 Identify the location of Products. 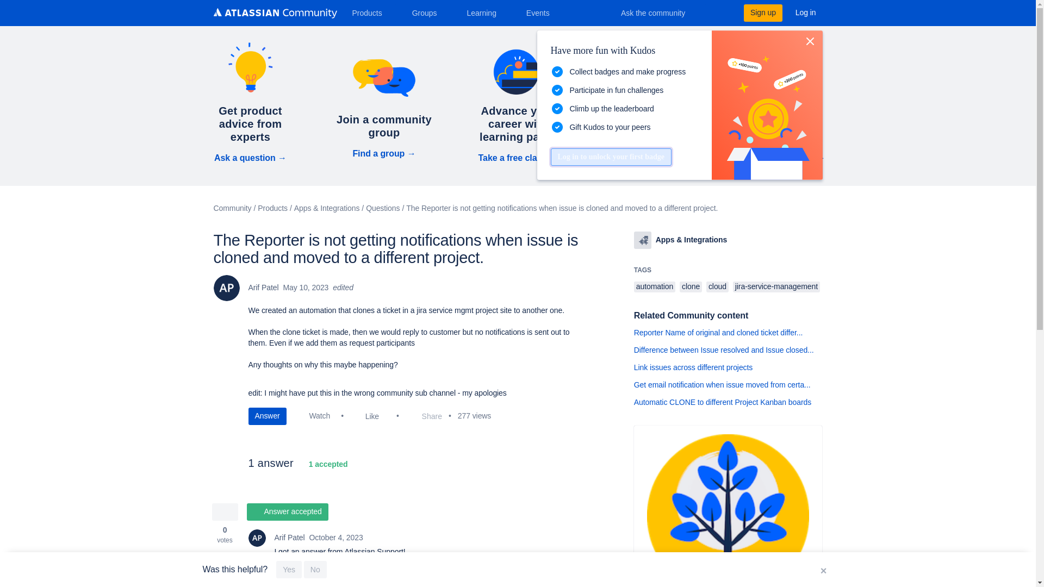
(371, 13).